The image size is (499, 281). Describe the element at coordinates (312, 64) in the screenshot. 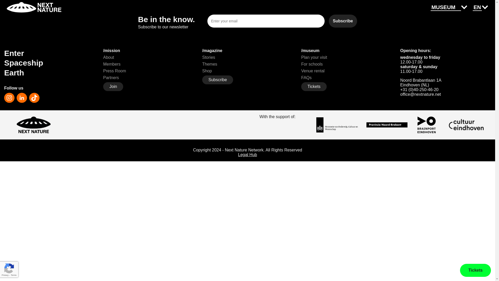

I see `For schools` at that location.